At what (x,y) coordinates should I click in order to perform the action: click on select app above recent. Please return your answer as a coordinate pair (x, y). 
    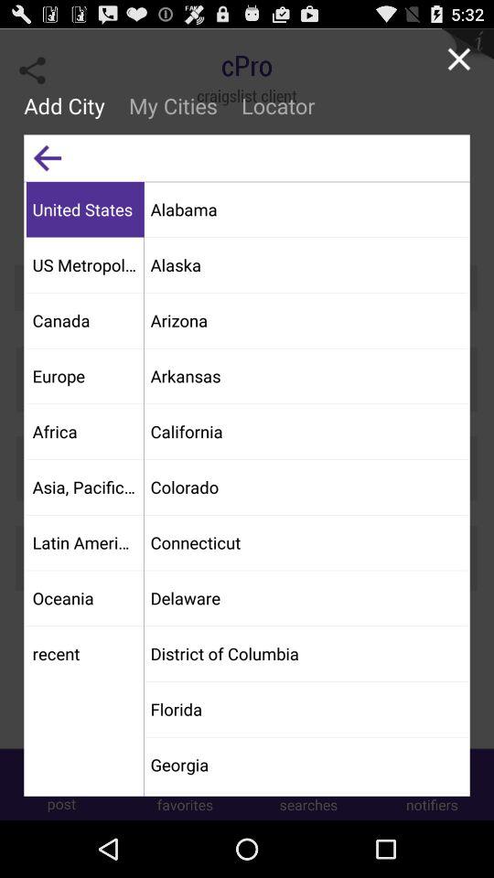
    Looking at the image, I should click on (84, 598).